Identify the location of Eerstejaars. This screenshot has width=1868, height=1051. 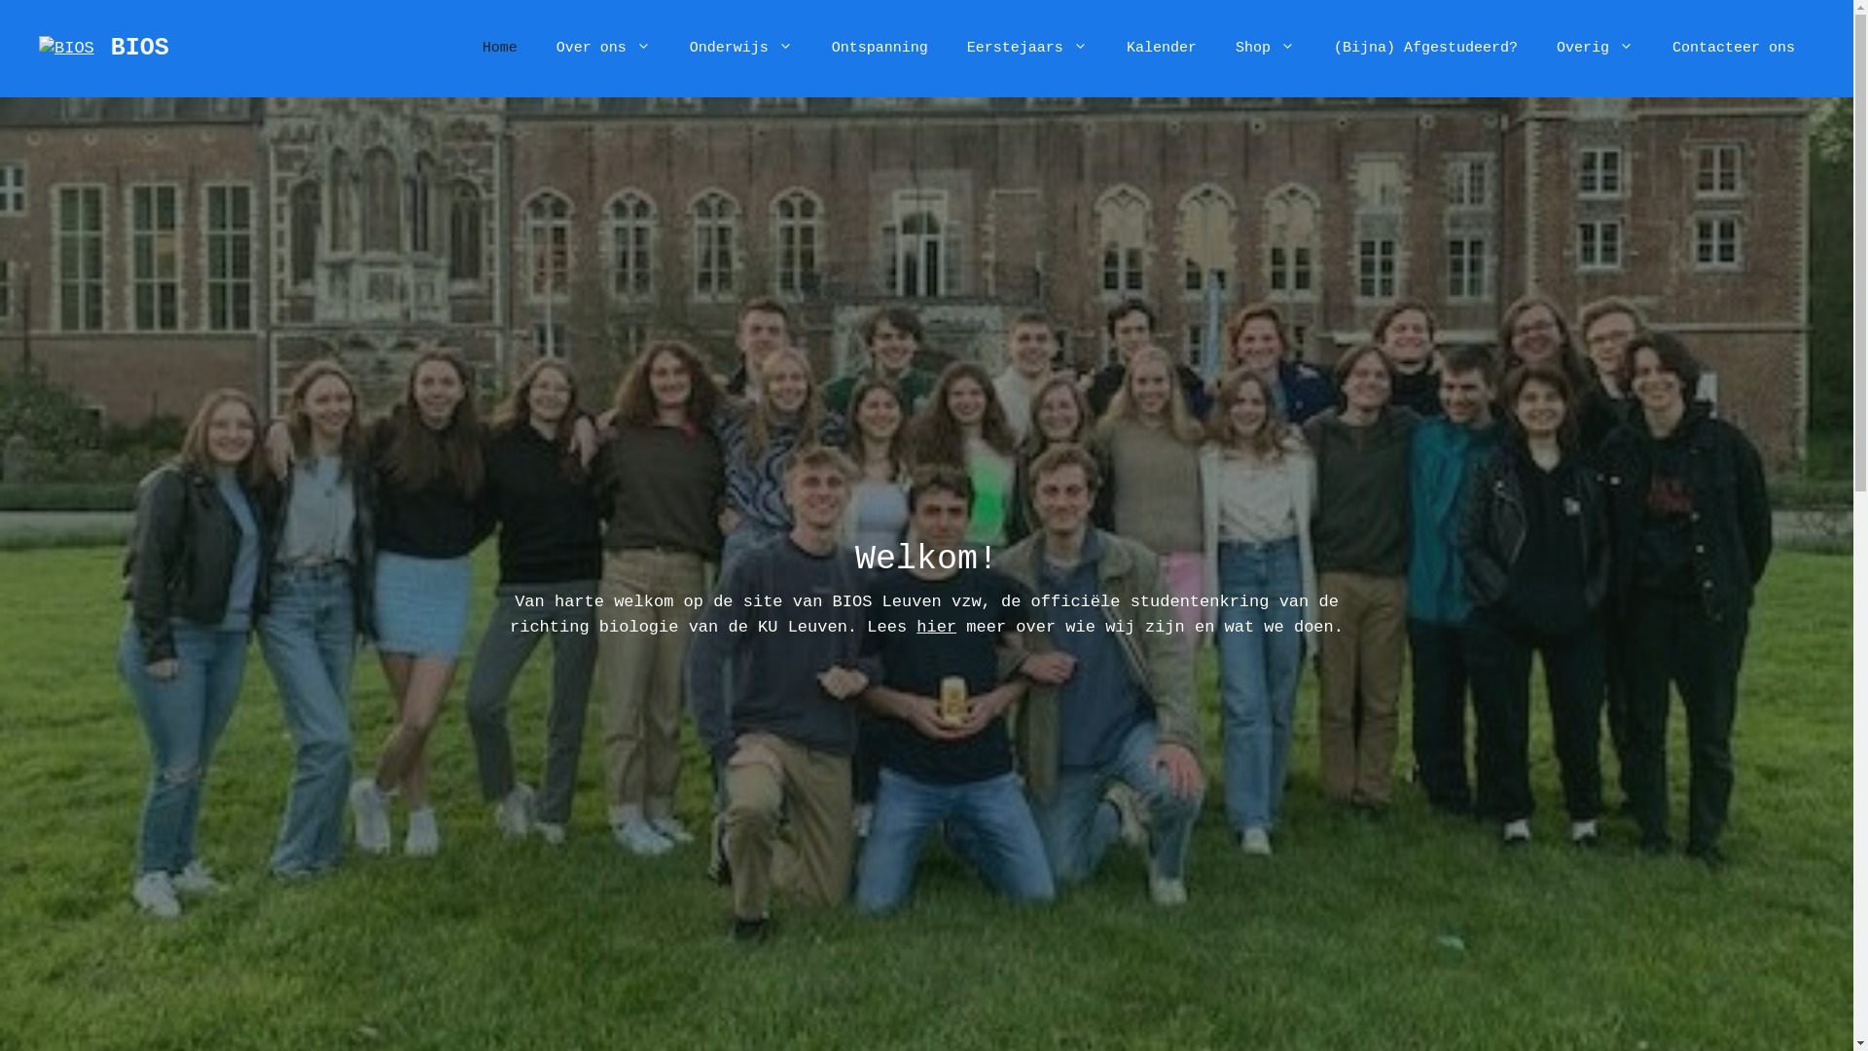
(1027, 49).